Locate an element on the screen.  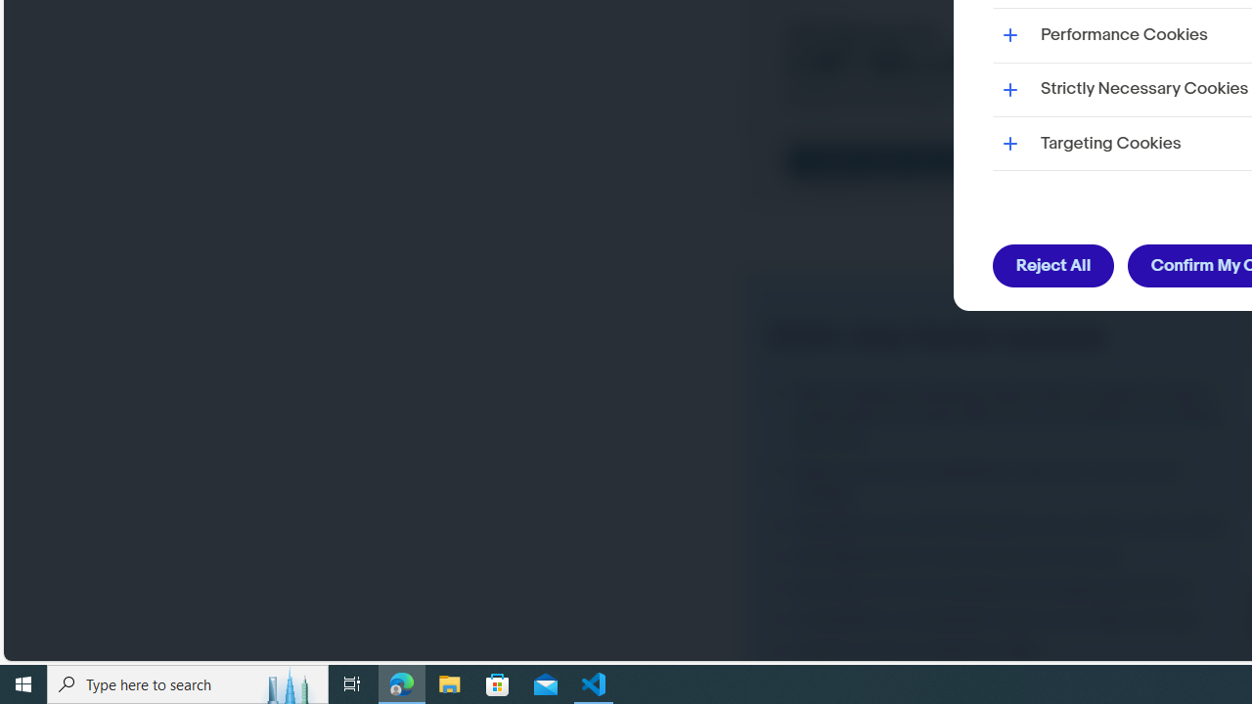
More marketing capabilities, right from your Active Listings is located at coordinates (1002, 481).